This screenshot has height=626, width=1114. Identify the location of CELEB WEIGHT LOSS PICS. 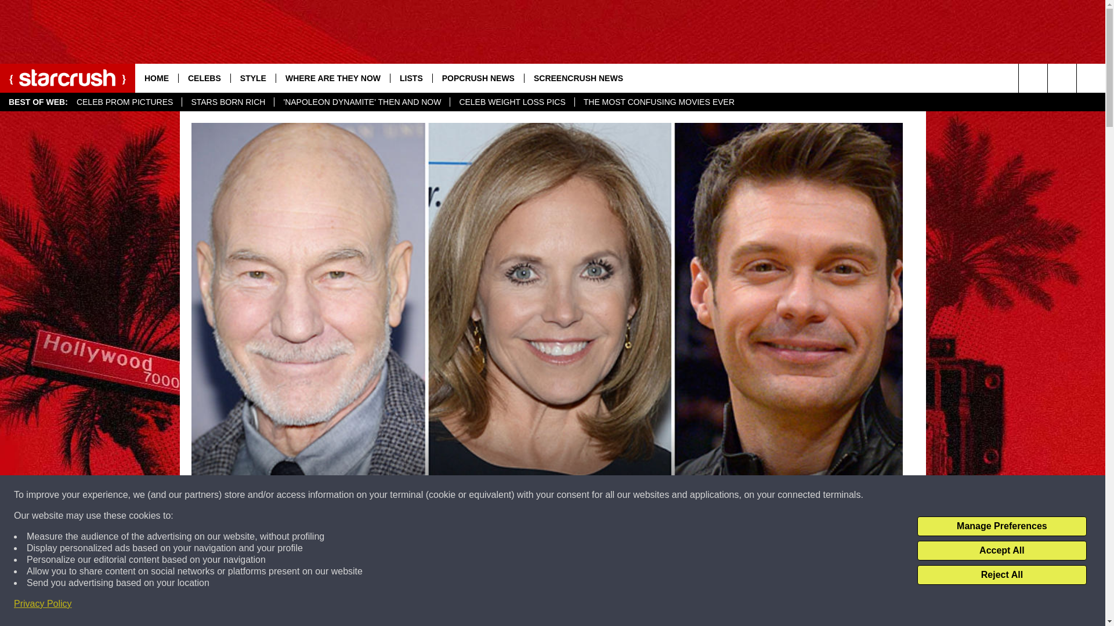
(512, 102).